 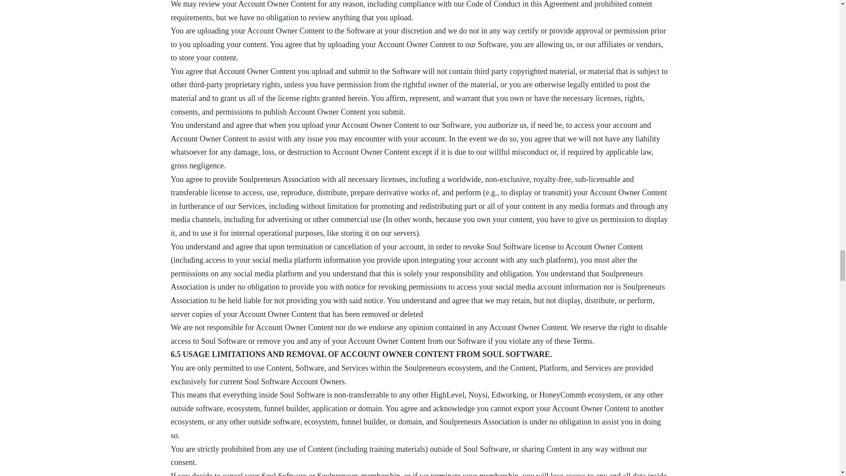 I want to click on You, so click(x=177, y=31).